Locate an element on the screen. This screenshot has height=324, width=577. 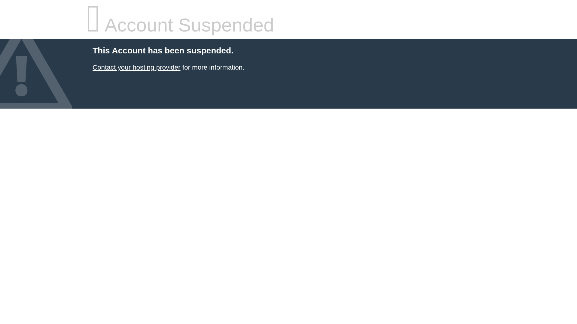
Contact your hosting provider is located at coordinates (136, 67).